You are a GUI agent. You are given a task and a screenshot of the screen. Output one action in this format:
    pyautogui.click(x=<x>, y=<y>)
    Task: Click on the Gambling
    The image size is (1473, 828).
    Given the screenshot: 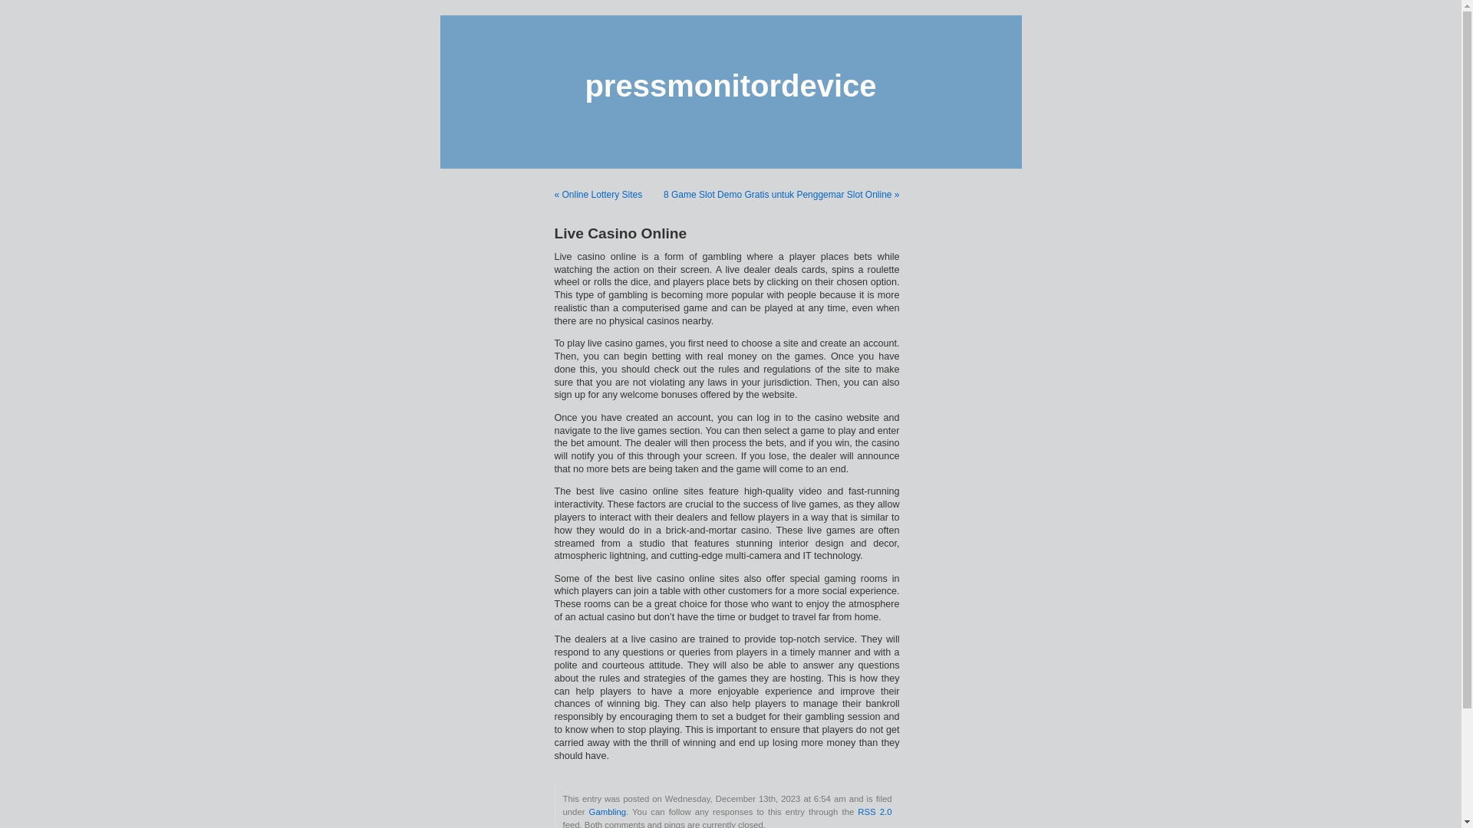 What is the action you would take?
    pyautogui.click(x=608, y=811)
    